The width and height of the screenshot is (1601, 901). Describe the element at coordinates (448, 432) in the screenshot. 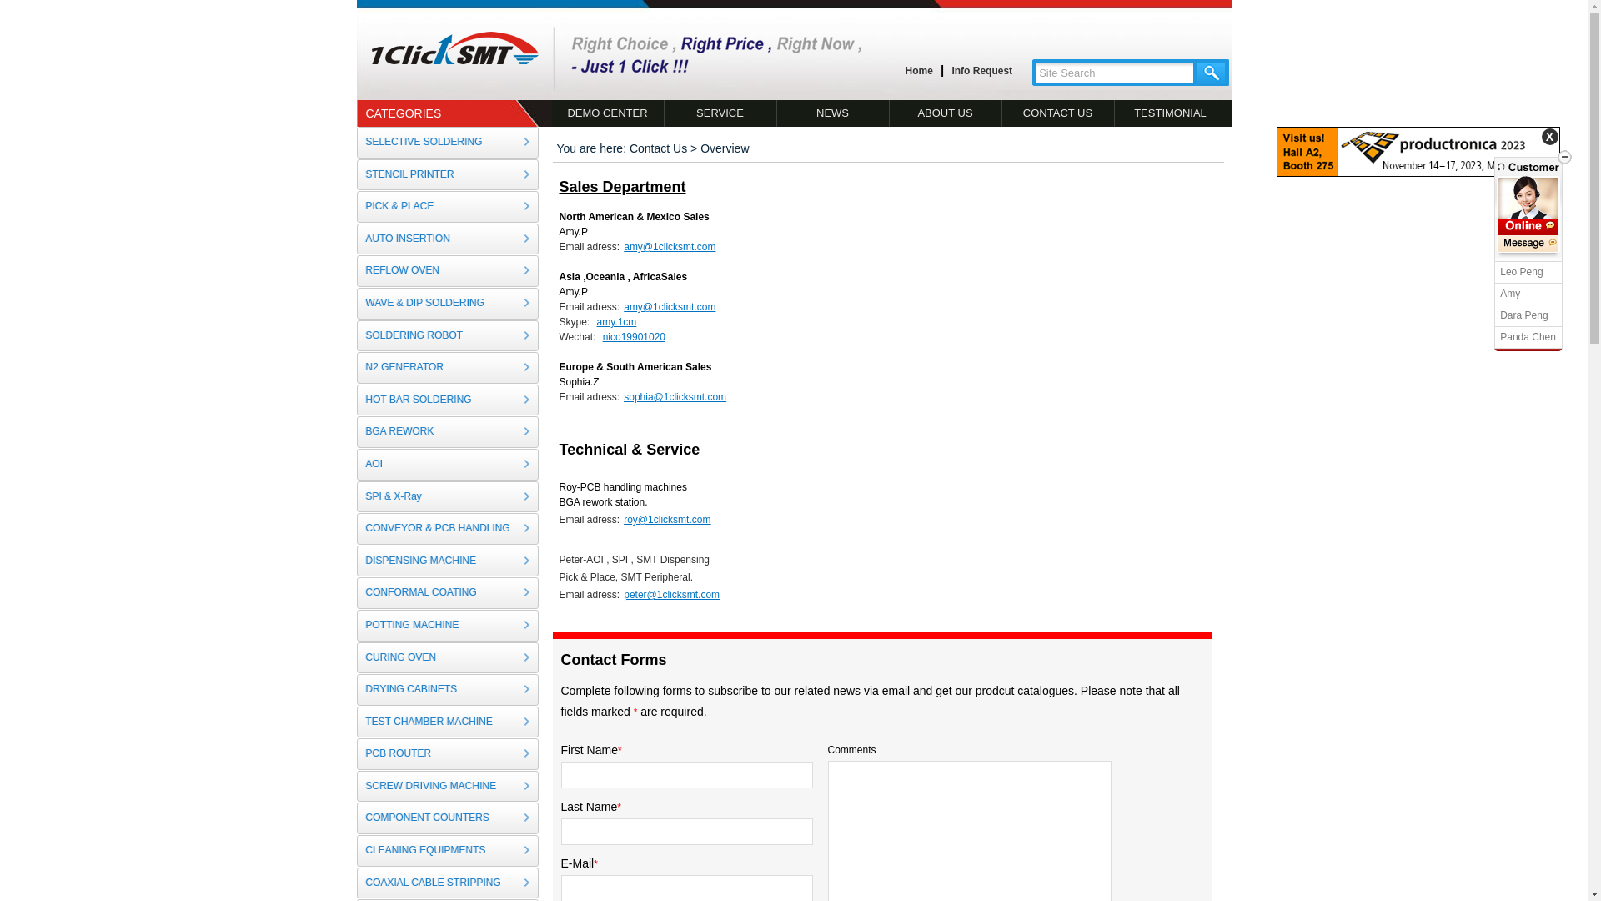

I see `BGA REWORK` at that location.